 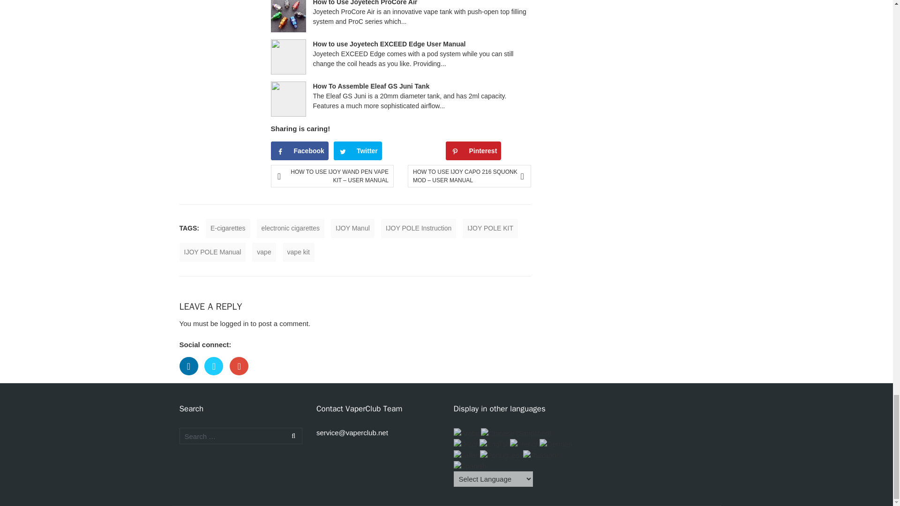 What do you see at coordinates (473, 151) in the screenshot?
I see `Save to Pinterest` at bounding box center [473, 151].